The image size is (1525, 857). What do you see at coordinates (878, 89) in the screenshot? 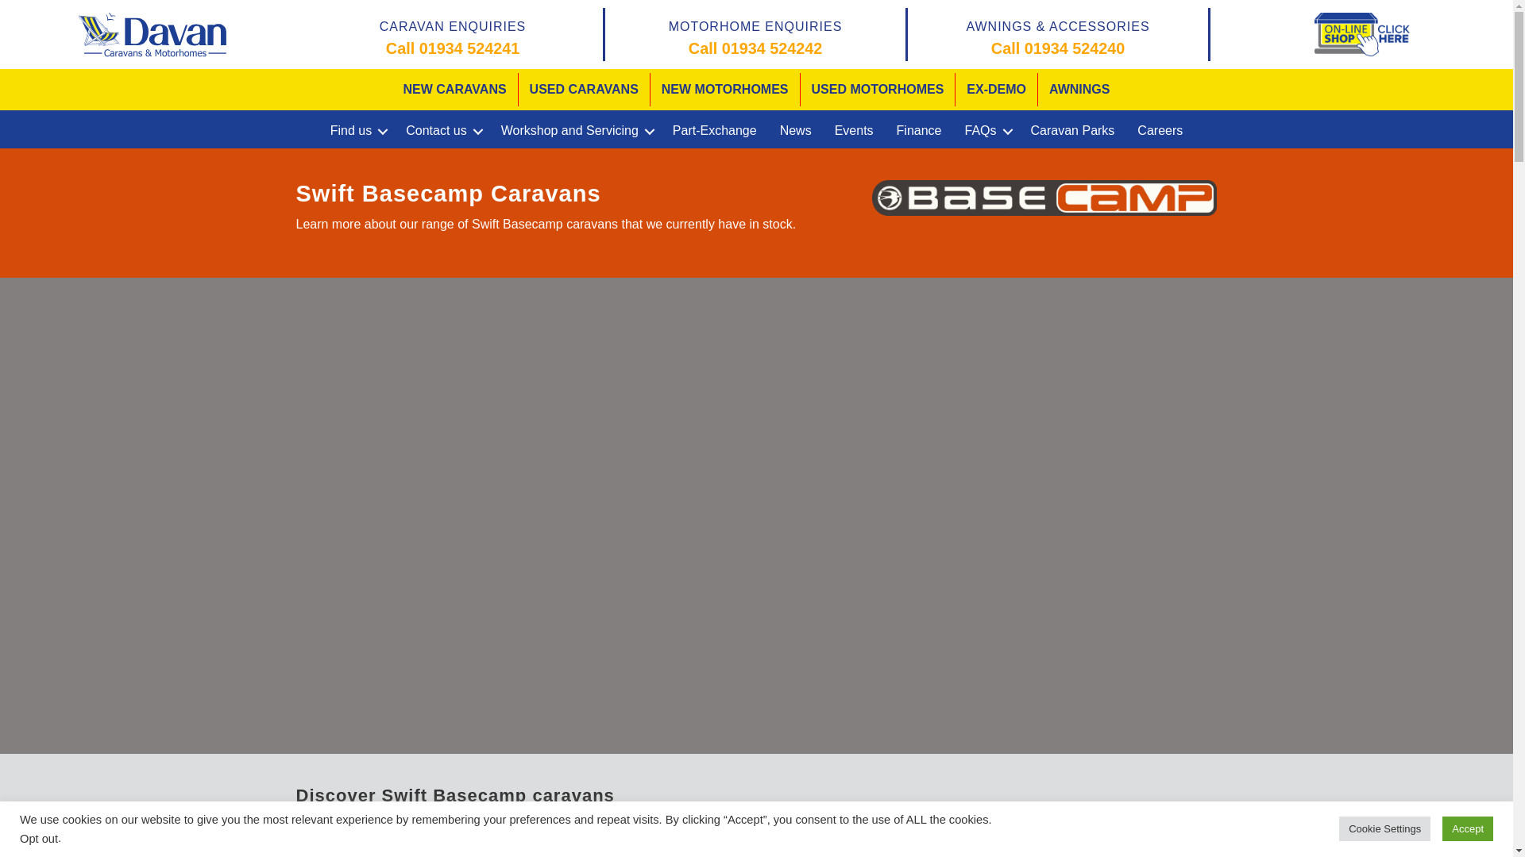
I see `USED MOTORHOMES` at bounding box center [878, 89].